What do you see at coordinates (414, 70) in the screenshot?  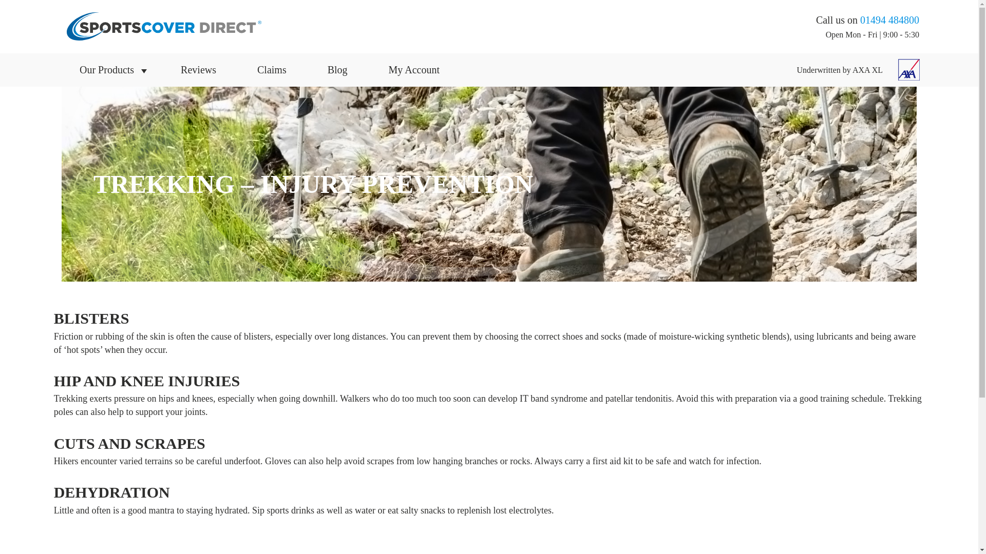 I see `My Account` at bounding box center [414, 70].